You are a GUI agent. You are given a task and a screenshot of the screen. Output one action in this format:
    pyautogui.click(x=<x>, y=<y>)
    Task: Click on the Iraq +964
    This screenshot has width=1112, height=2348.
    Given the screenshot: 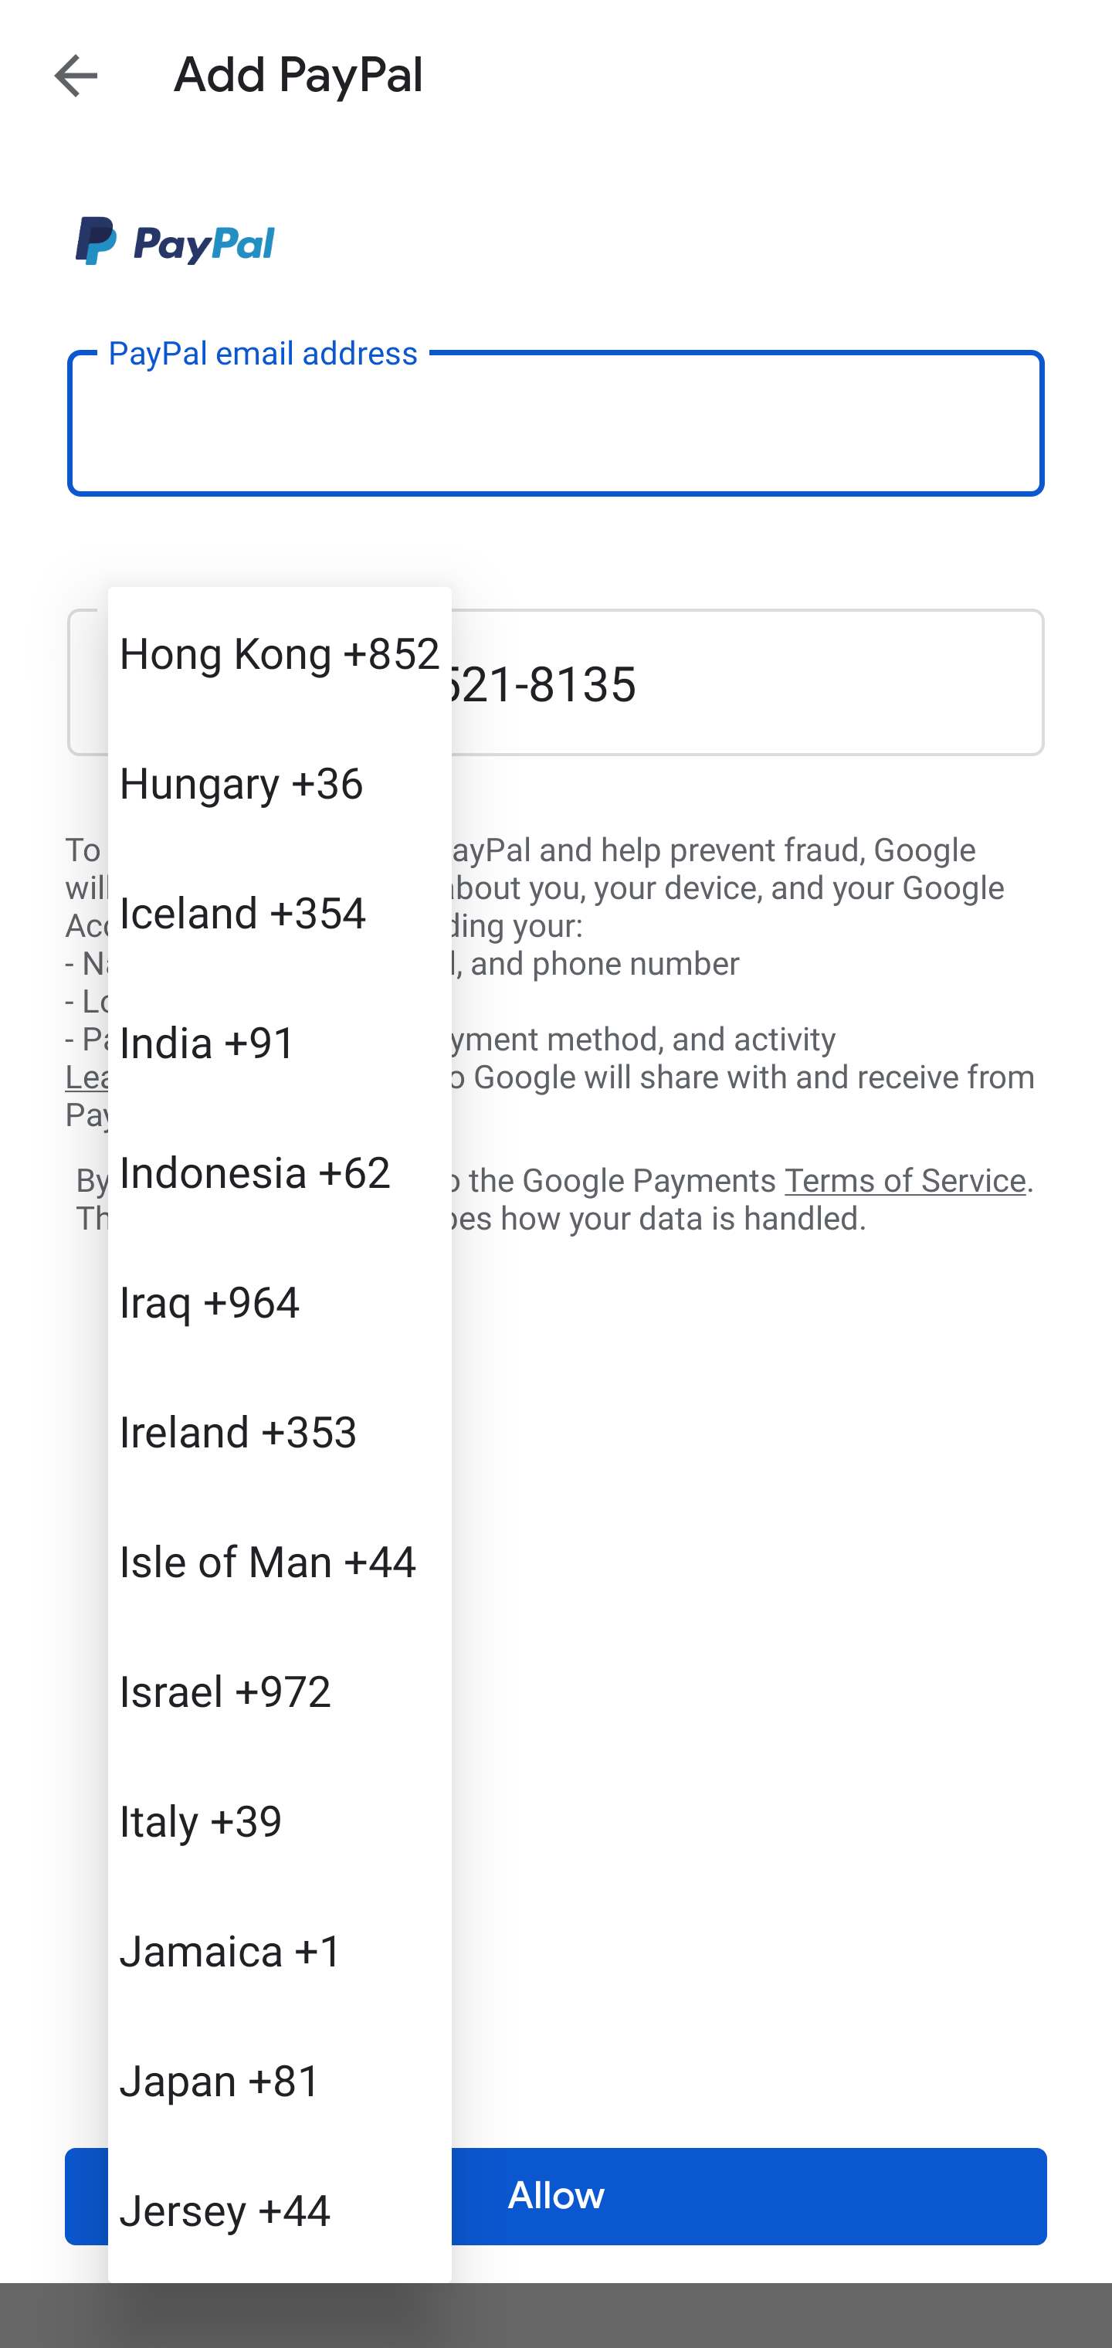 What is the action you would take?
    pyautogui.click(x=280, y=1301)
    